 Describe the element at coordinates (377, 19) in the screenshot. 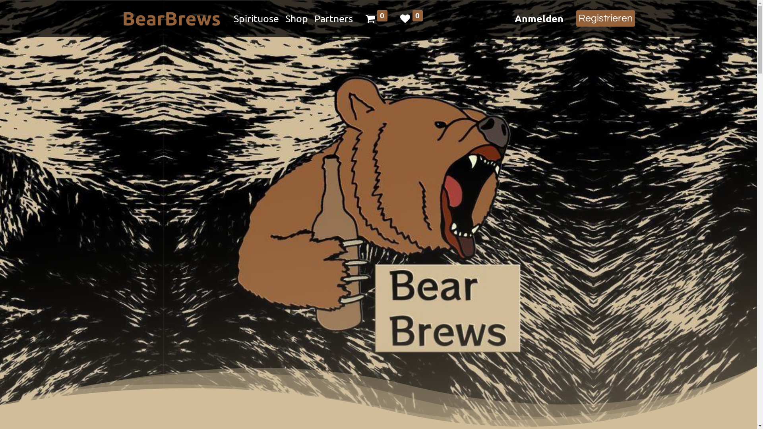

I see `0` at that location.